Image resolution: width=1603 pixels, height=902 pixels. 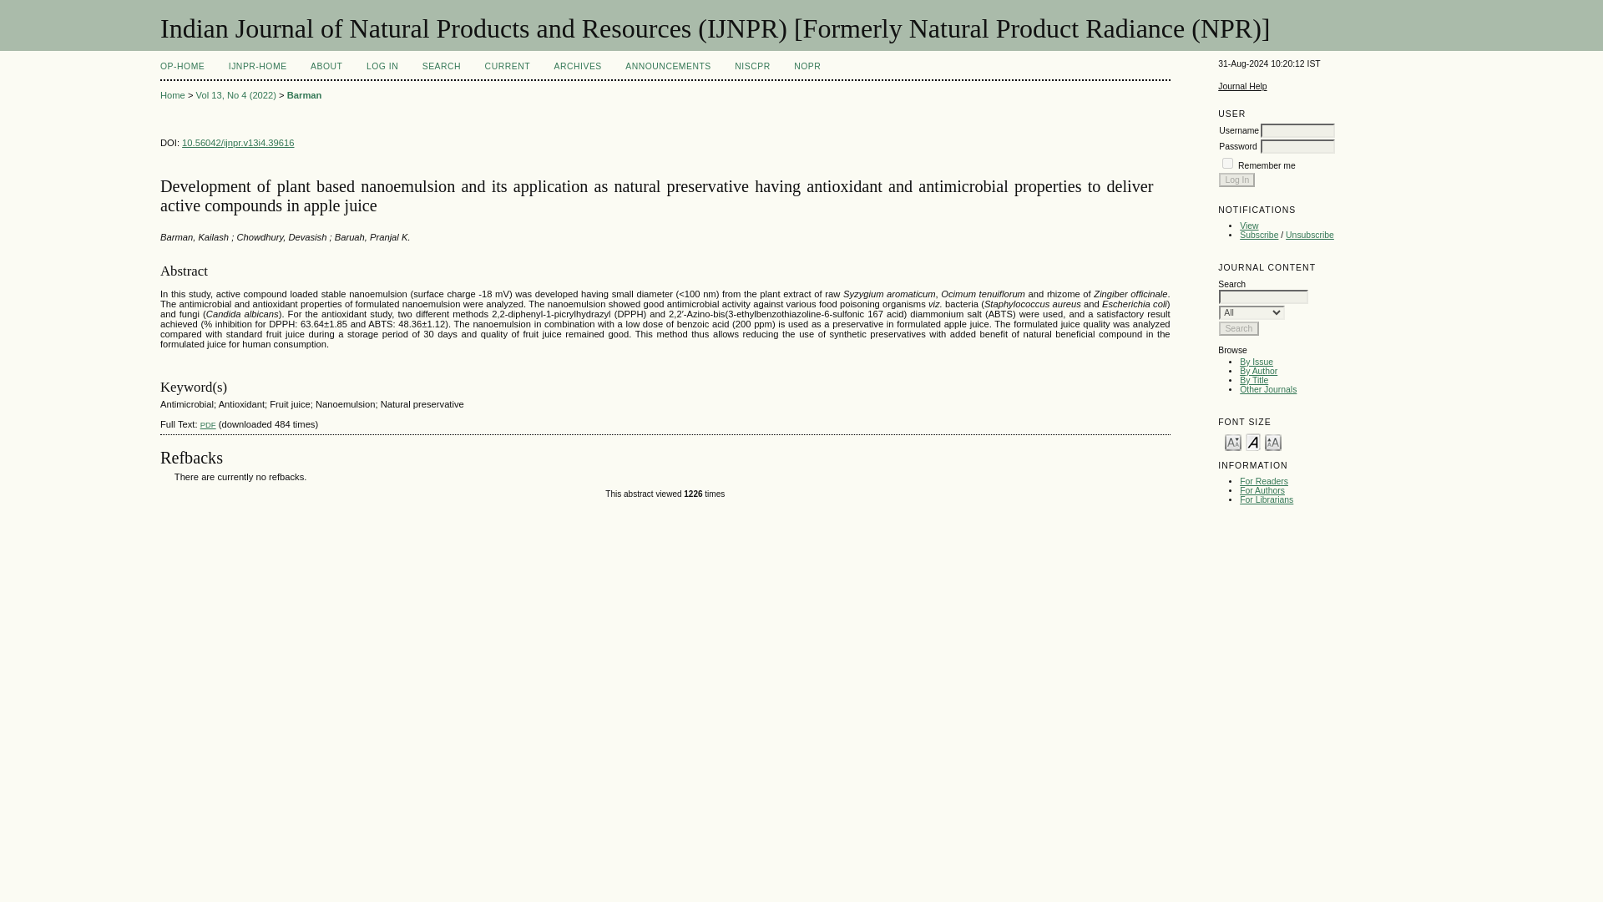 I want to click on Barman, so click(x=304, y=95).